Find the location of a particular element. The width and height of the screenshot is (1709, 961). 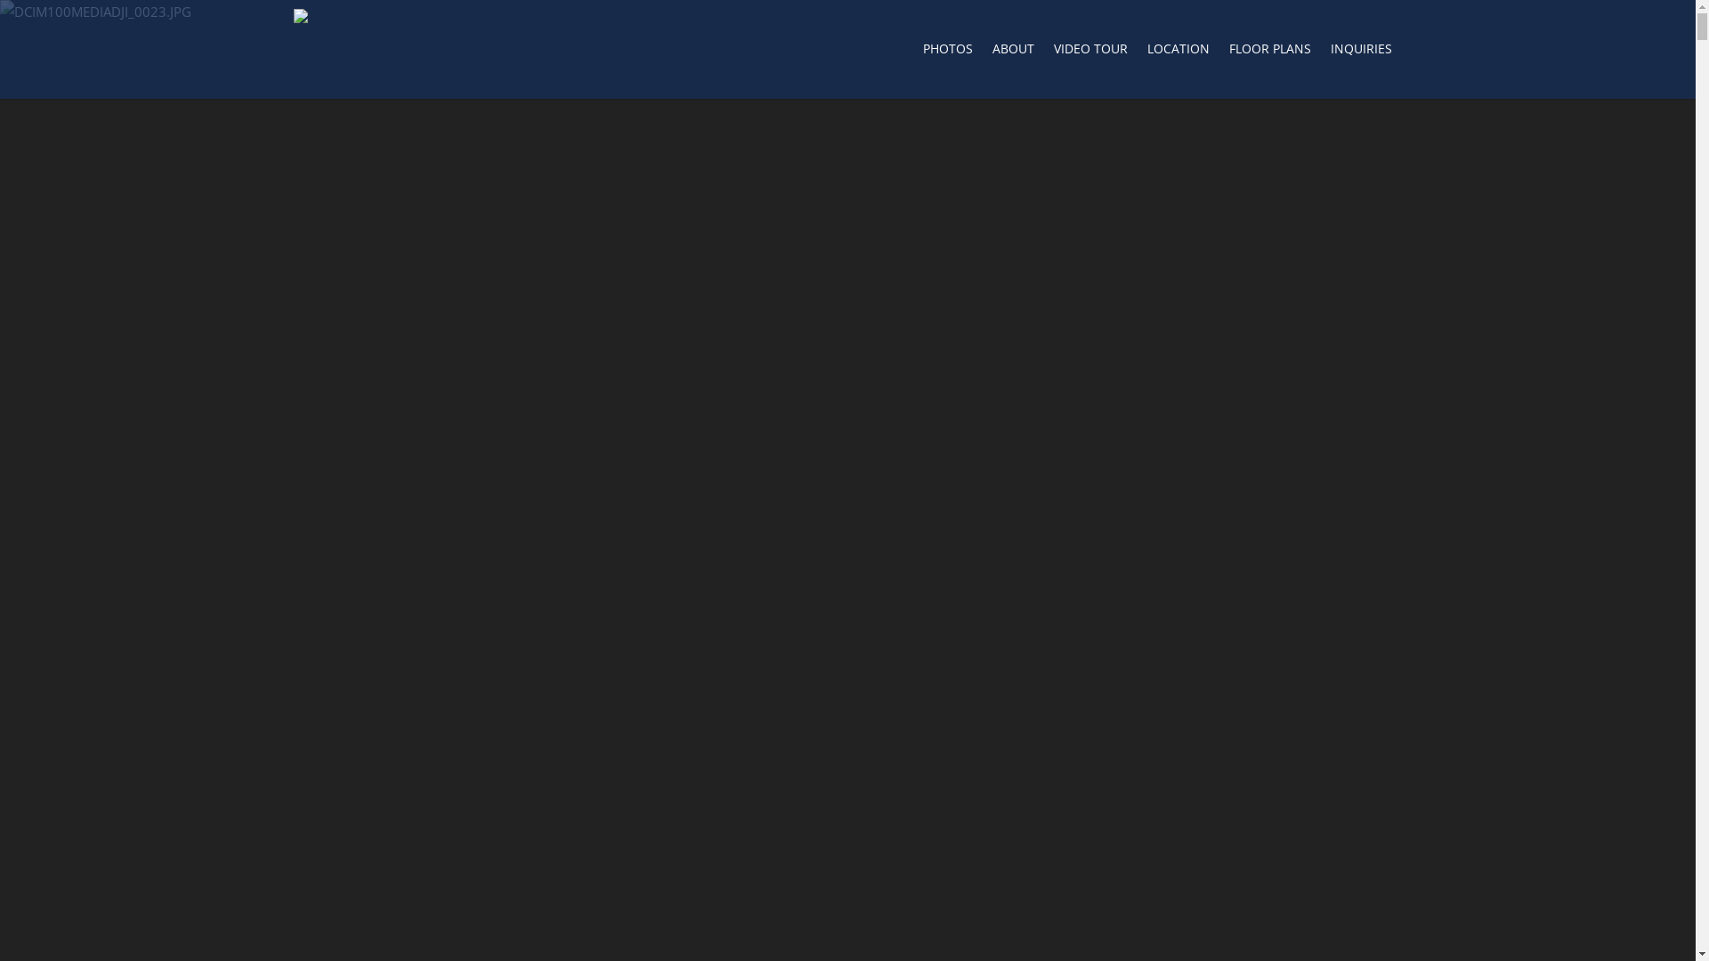

INQUIRIES is located at coordinates (1362, 53).